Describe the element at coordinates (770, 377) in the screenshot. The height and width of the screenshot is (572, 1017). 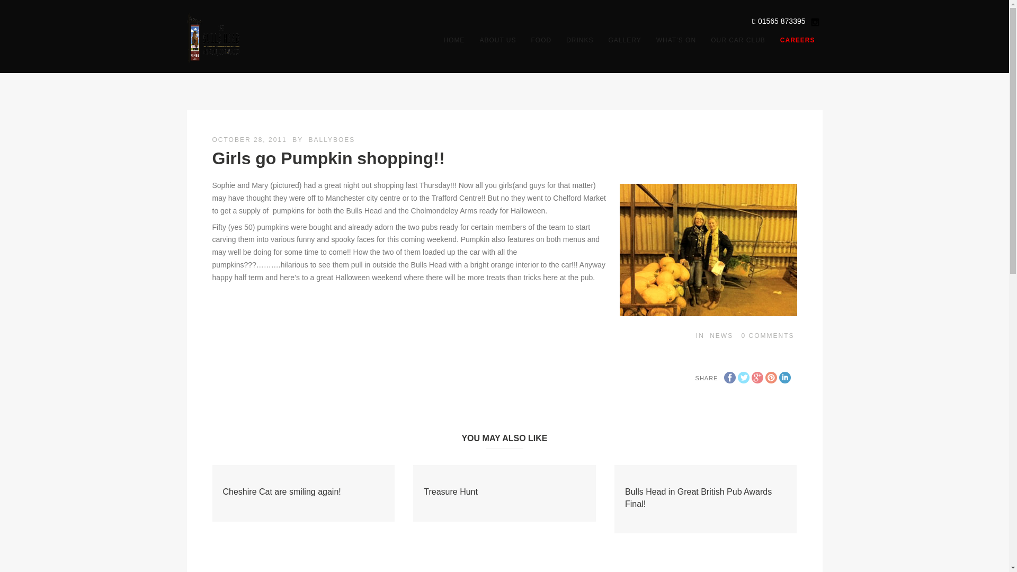
I see `Pinterest` at that location.